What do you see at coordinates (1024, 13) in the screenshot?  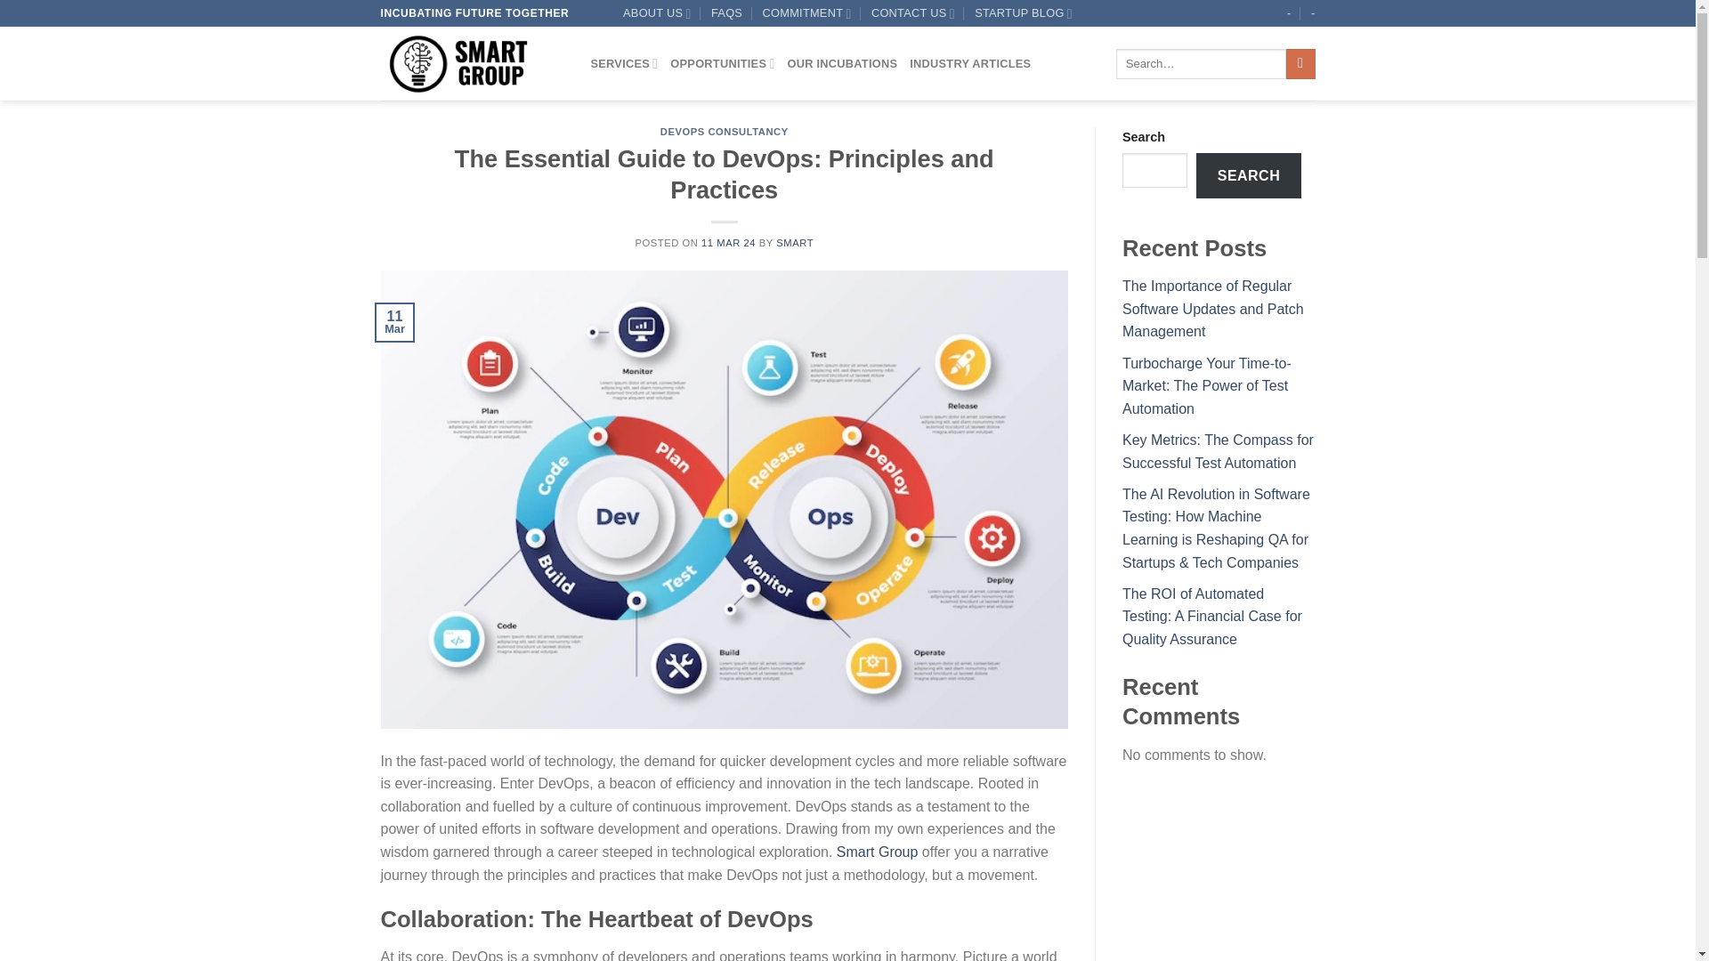 I see `STARTUP BLOG` at bounding box center [1024, 13].